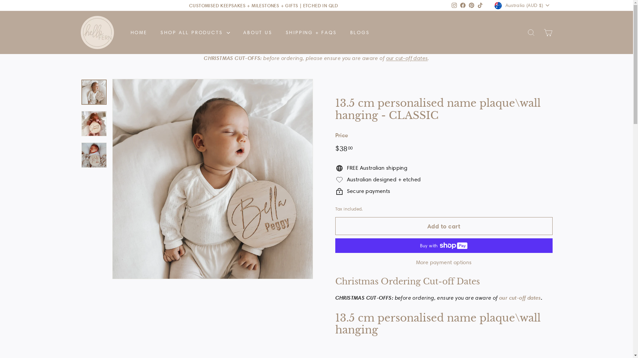 The height and width of the screenshot is (358, 638). What do you see at coordinates (531, 32) in the screenshot?
I see `SEARCH` at bounding box center [531, 32].